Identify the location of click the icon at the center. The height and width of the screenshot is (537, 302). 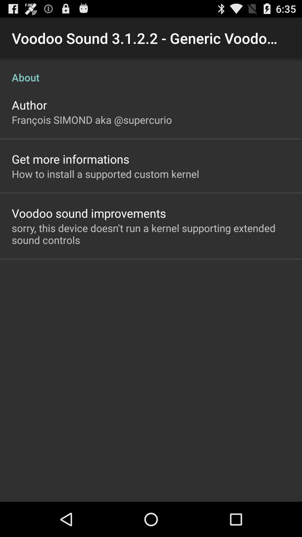
(151, 234).